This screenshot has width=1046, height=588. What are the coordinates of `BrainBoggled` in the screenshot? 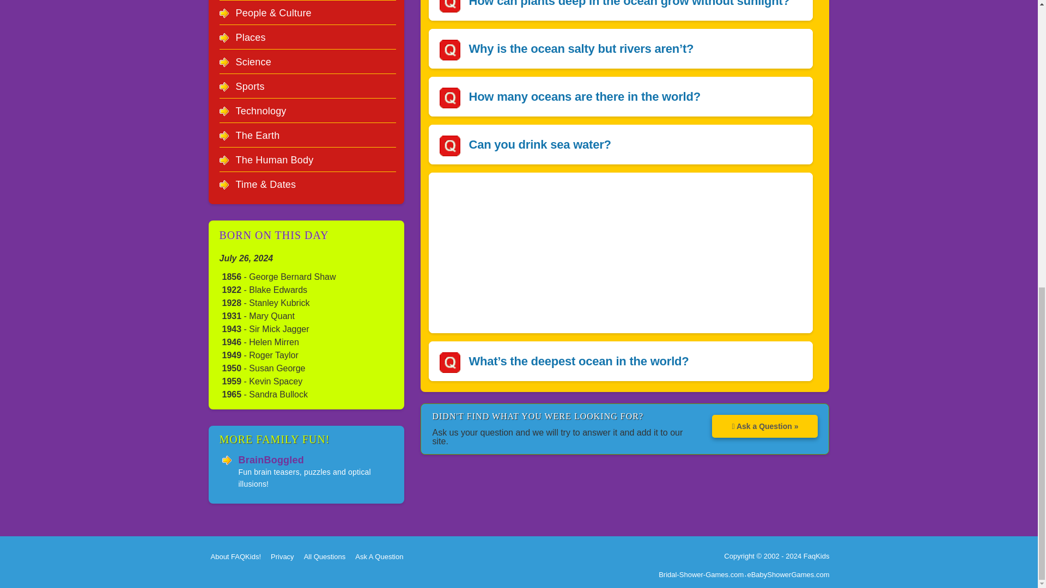 It's located at (271, 460).